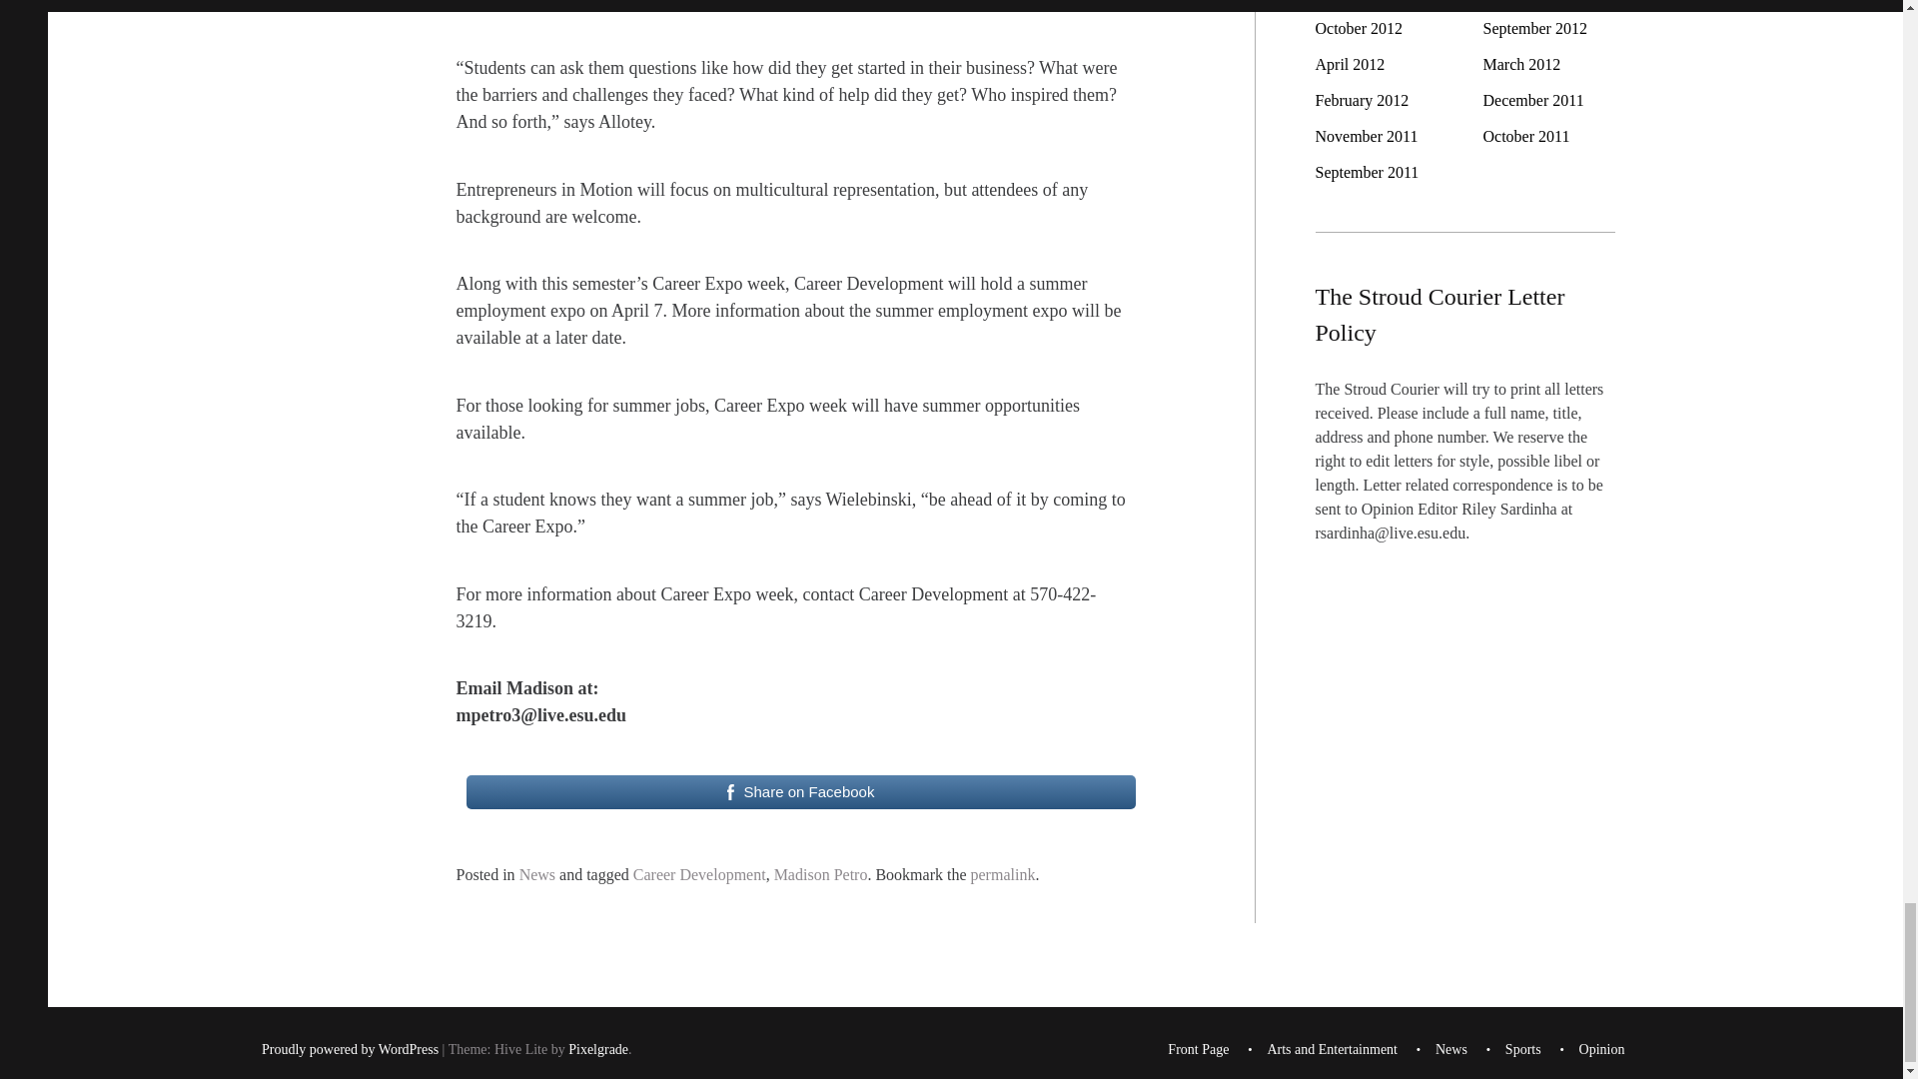 This screenshot has width=1918, height=1079. What do you see at coordinates (800, 792) in the screenshot?
I see `Share on Facebook` at bounding box center [800, 792].